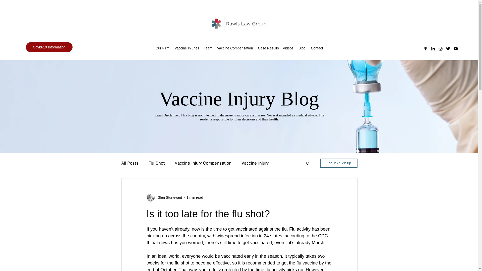 This screenshot has height=271, width=482. I want to click on Case Results, so click(268, 48).